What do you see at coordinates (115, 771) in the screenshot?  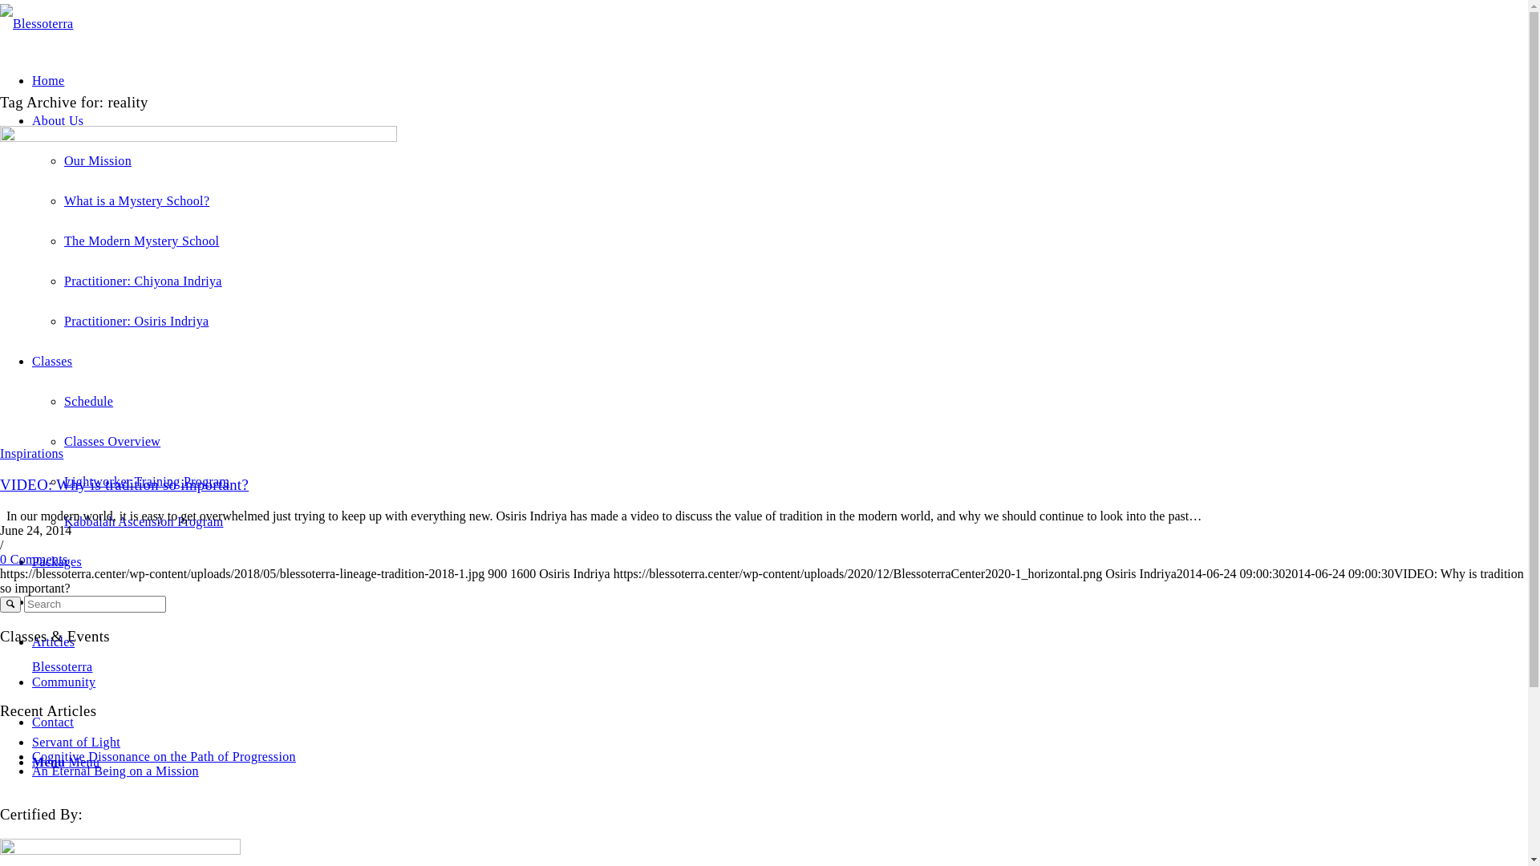 I see `An Eternal Being on a Mission` at bounding box center [115, 771].